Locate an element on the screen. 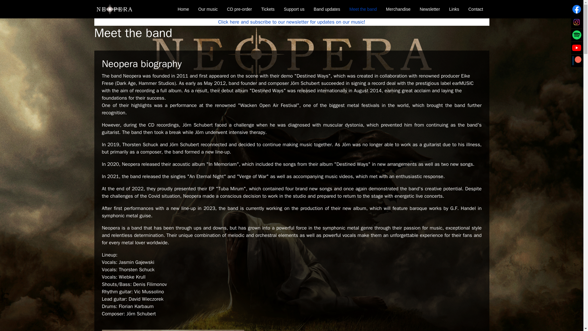  CD pre-order is located at coordinates (239, 9).